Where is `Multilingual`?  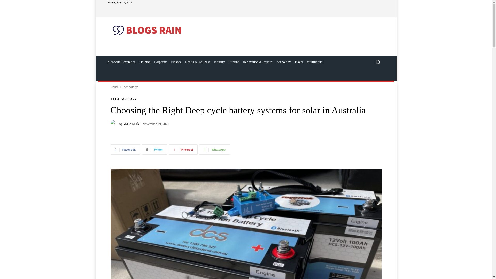 Multilingual is located at coordinates (315, 62).